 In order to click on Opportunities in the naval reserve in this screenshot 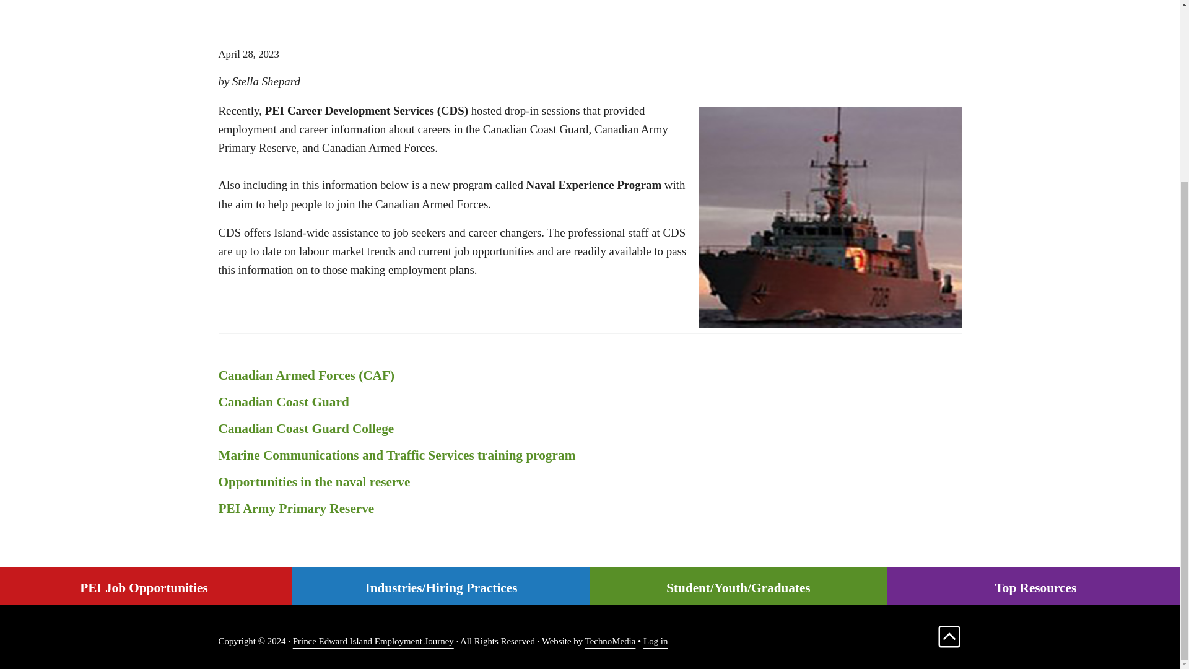, I will do `click(589, 482)`.